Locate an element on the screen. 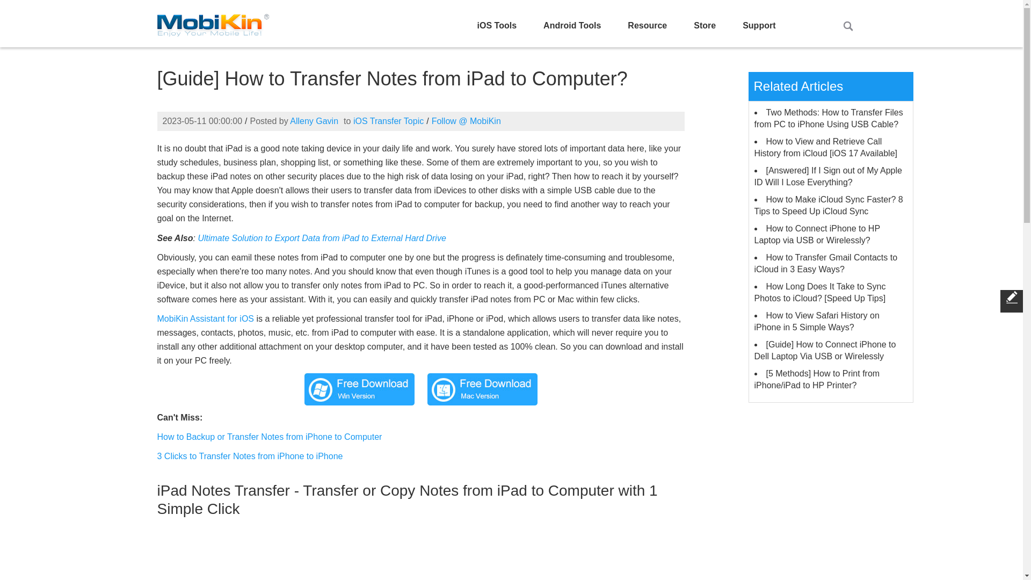  How to Transfer Gmail Contacts to iCloud in 3 Easy Ways? is located at coordinates (825, 263).